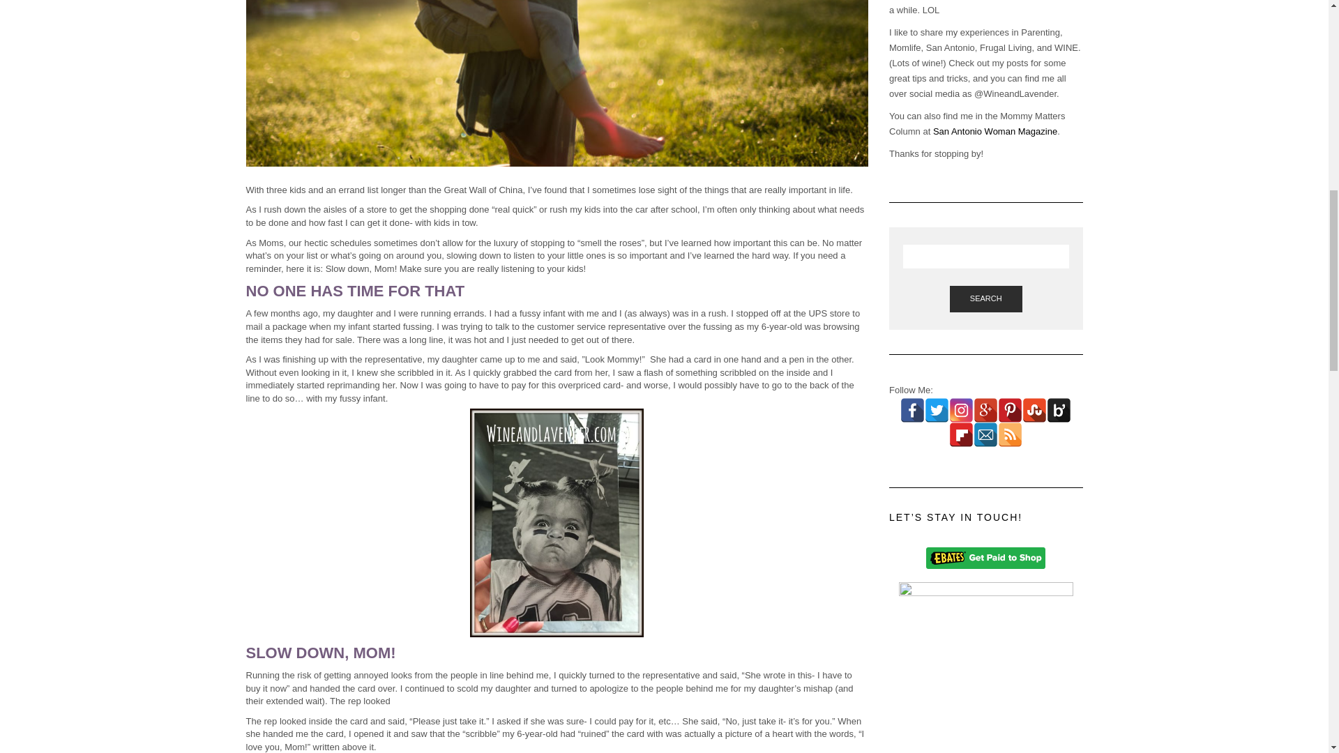 The width and height of the screenshot is (1339, 753). I want to click on Email, so click(985, 273).